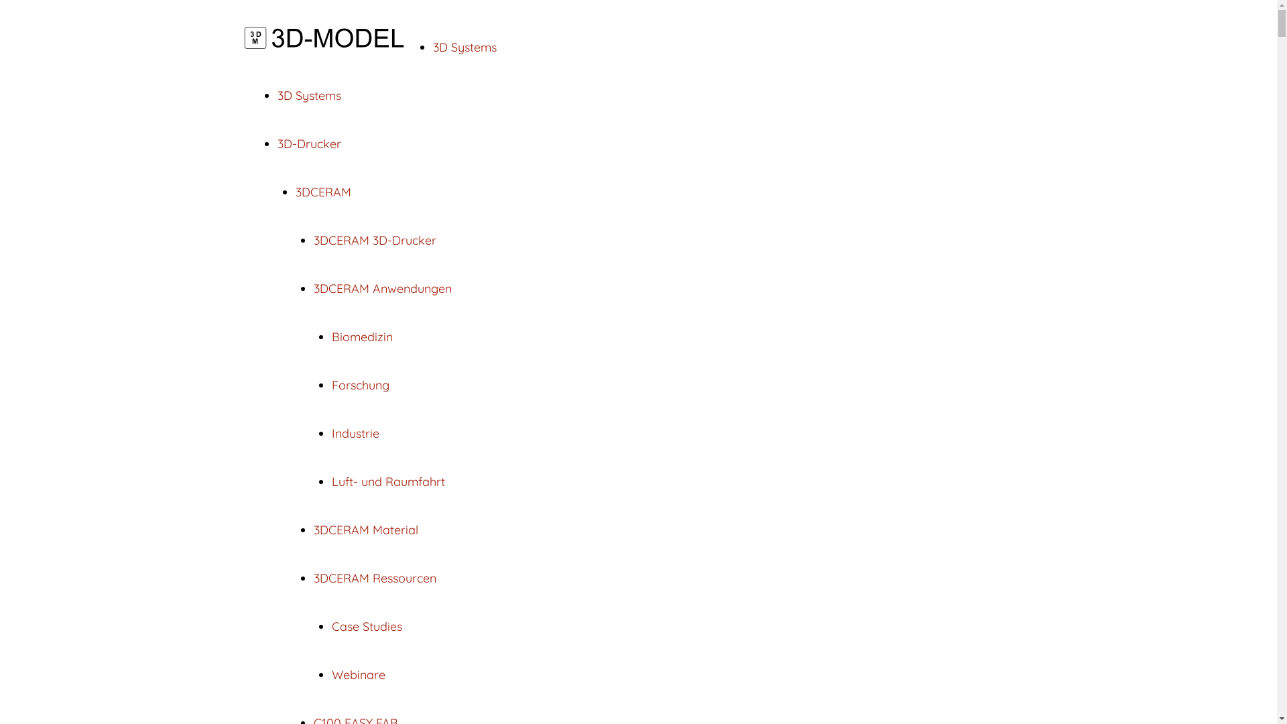  What do you see at coordinates (465, 47) in the screenshot?
I see `3D Systems` at bounding box center [465, 47].